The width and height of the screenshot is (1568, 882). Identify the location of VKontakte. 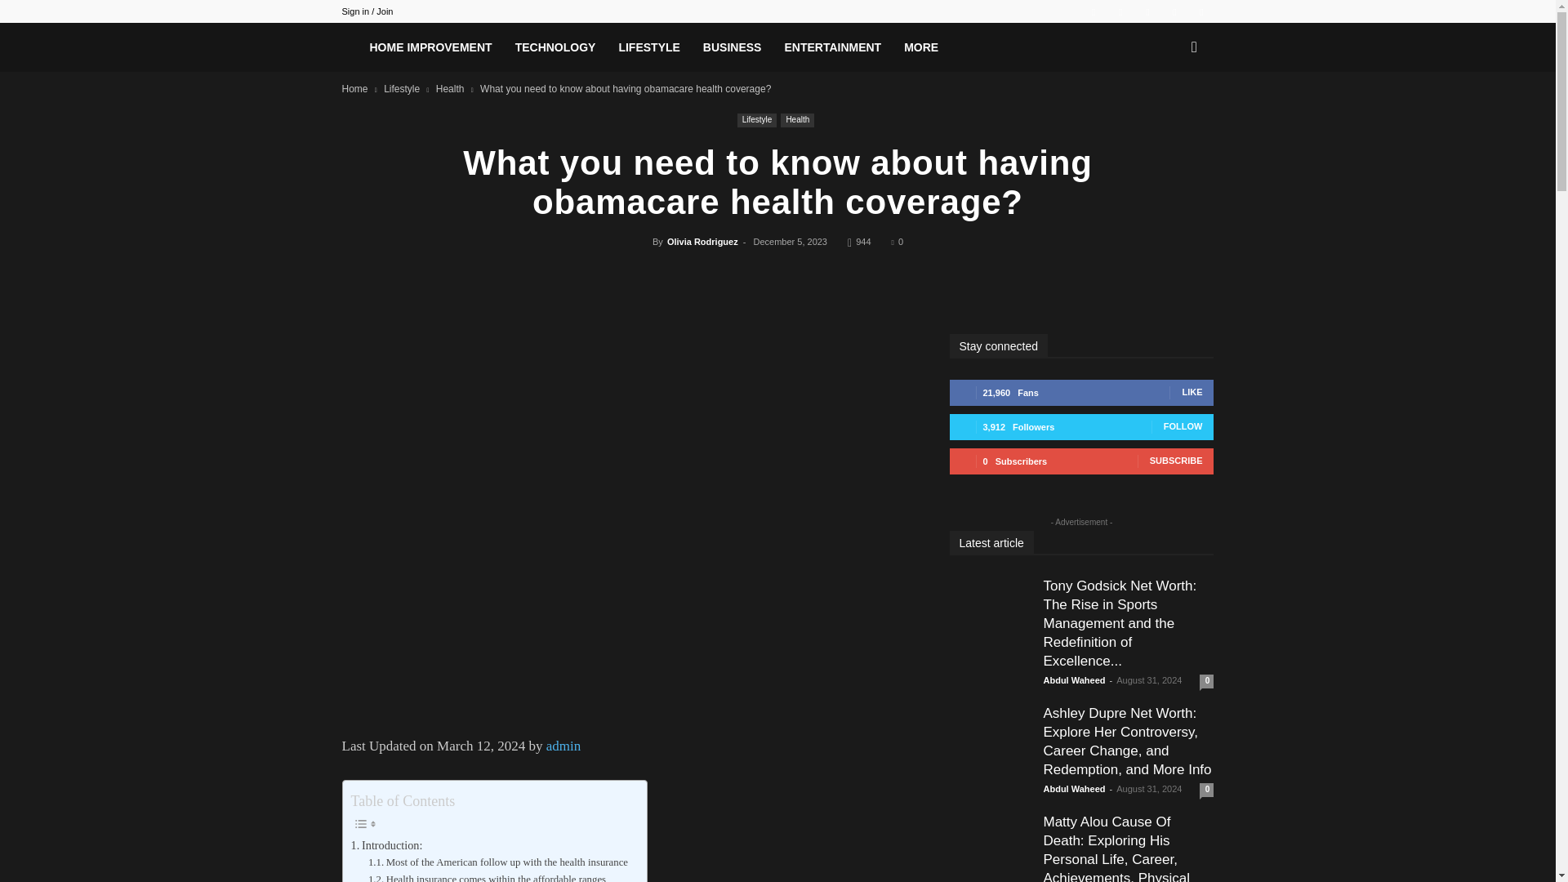
(1200, 11).